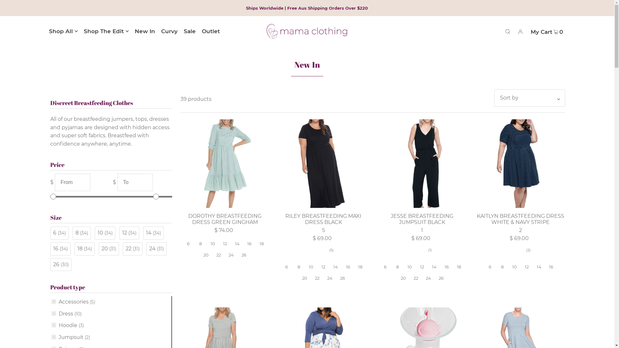 This screenshot has height=348, width=619. I want to click on 22, so click(317, 278).